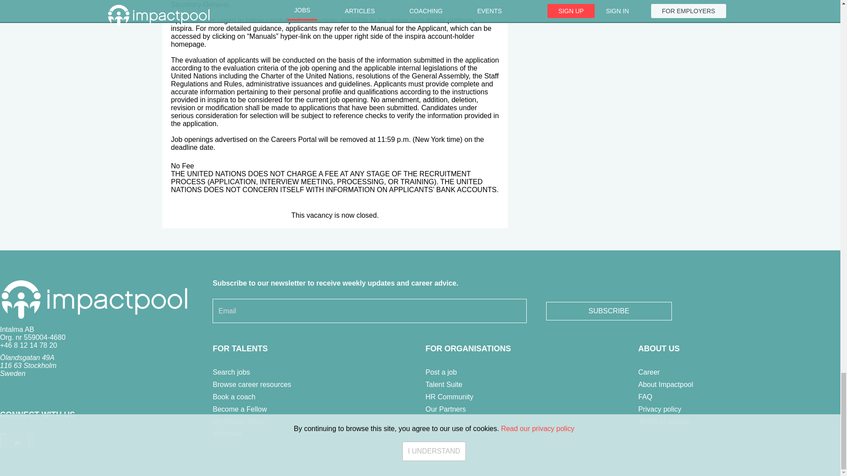 The height and width of the screenshot is (476, 847). I want to click on Post a job, so click(440, 372).